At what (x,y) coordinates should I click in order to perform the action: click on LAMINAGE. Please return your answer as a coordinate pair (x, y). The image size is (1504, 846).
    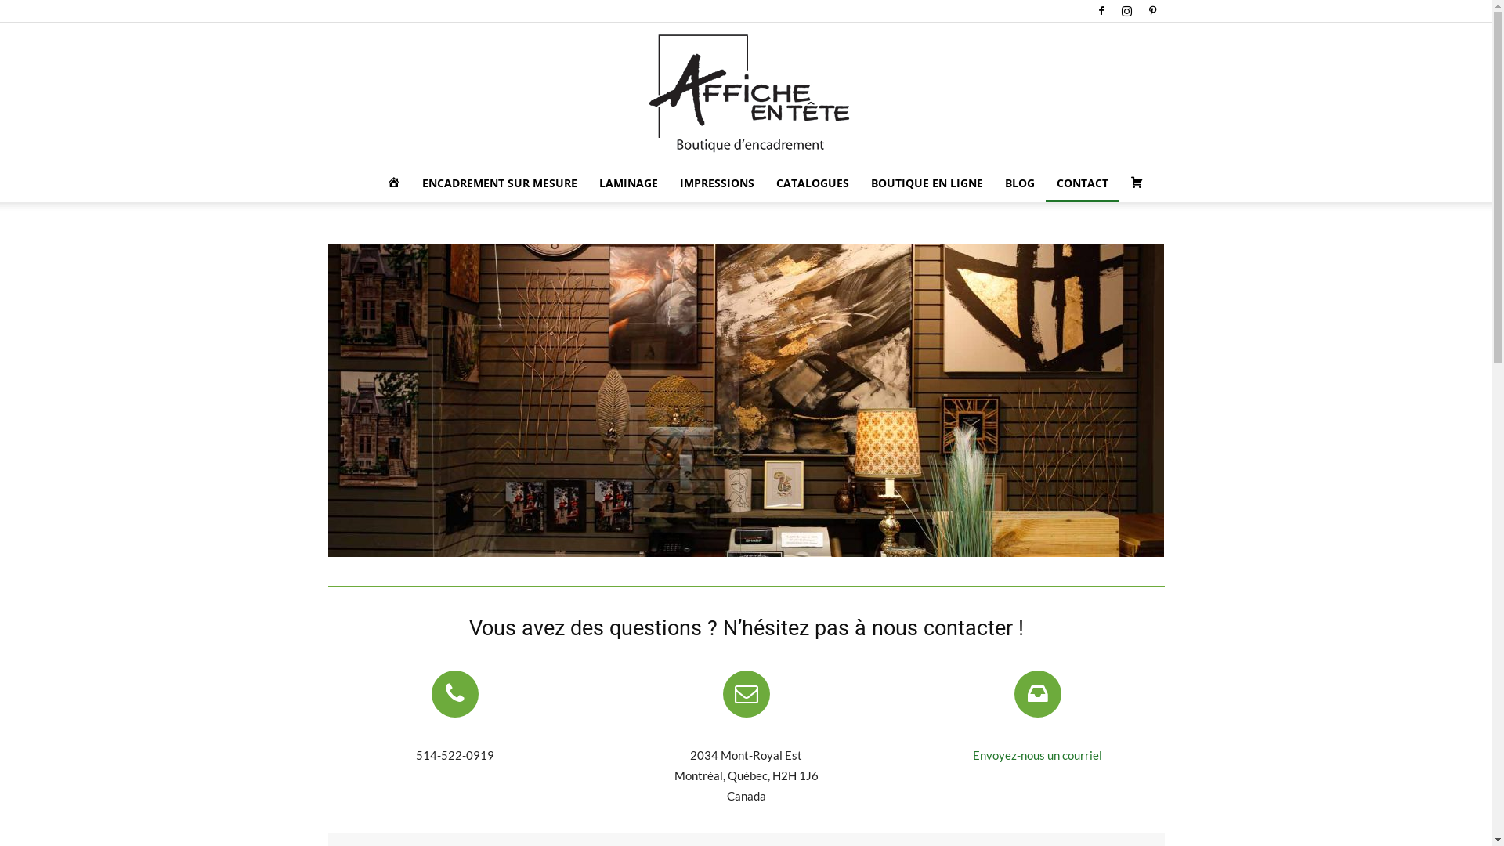
    Looking at the image, I should click on (628, 183).